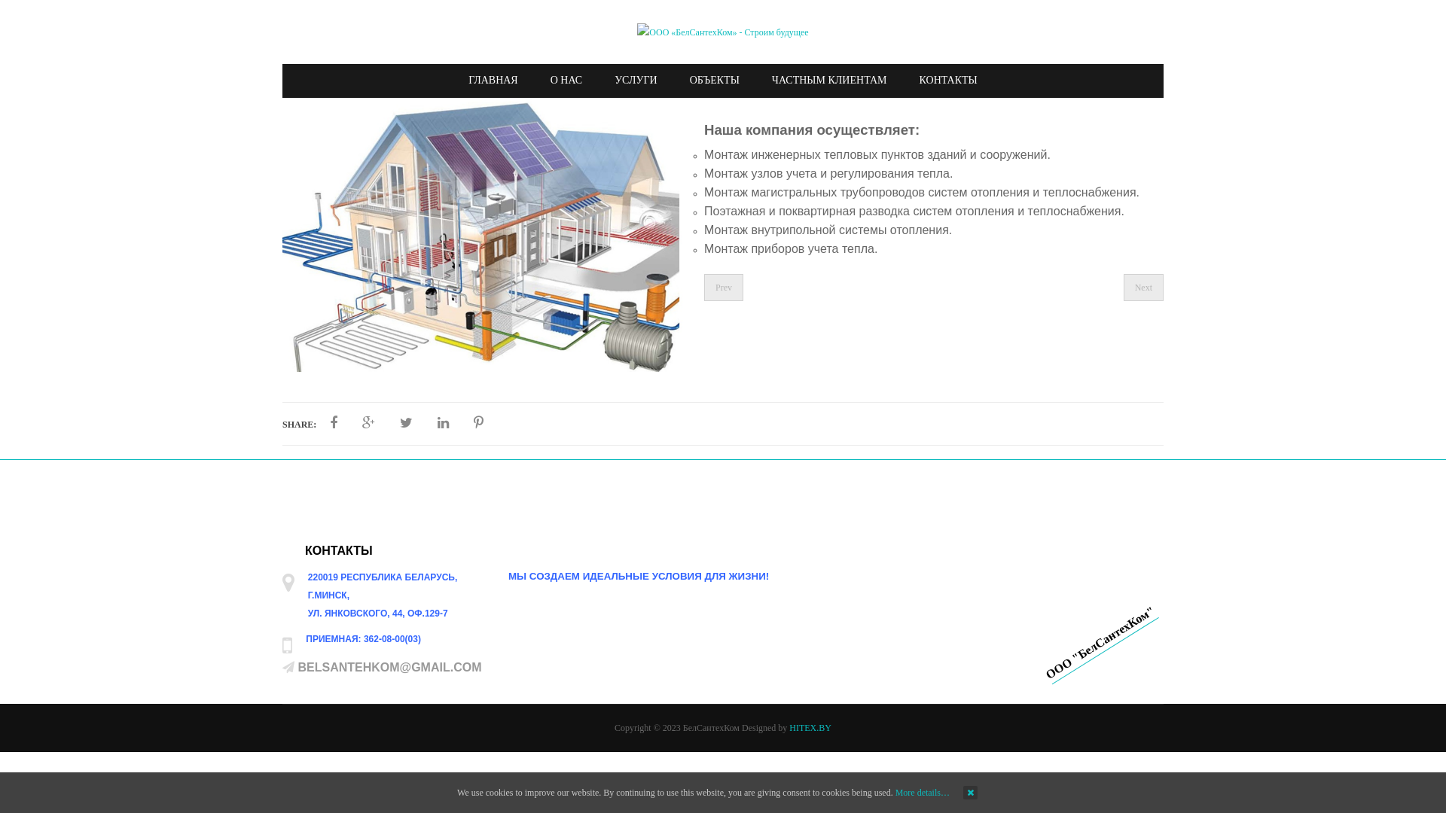 This screenshot has width=1446, height=813. What do you see at coordinates (1143, 288) in the screenshot?
I see `Next` at bounding box center [1143, 288].